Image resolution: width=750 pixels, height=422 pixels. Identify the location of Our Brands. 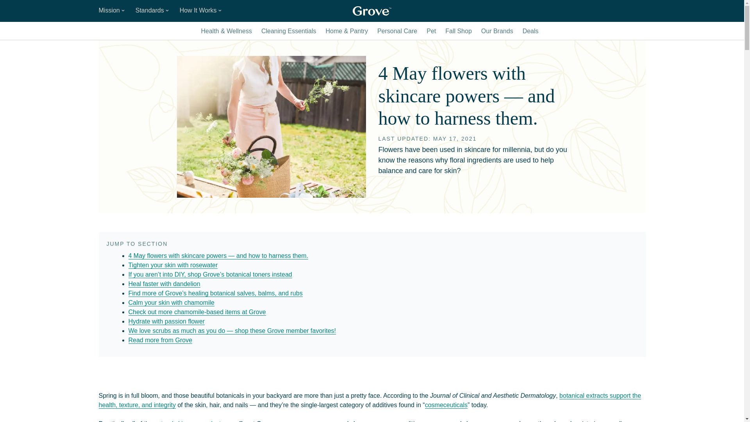
(497, 31).